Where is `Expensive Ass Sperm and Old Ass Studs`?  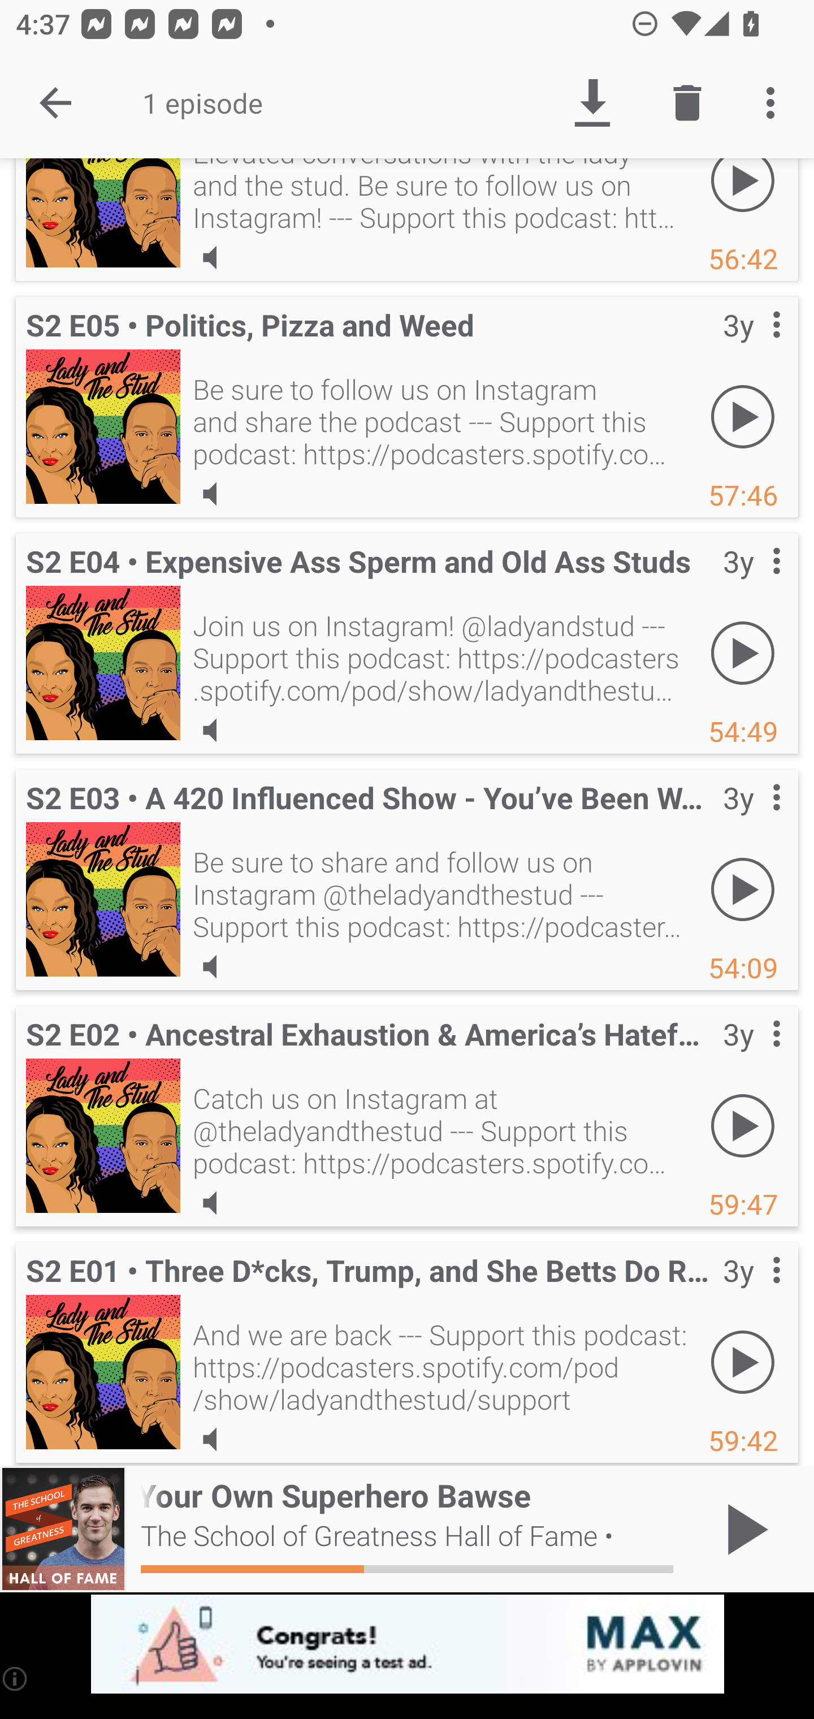
Expensive Ass Sperm and Old Ass Studs is located at coordinates (103, 663).